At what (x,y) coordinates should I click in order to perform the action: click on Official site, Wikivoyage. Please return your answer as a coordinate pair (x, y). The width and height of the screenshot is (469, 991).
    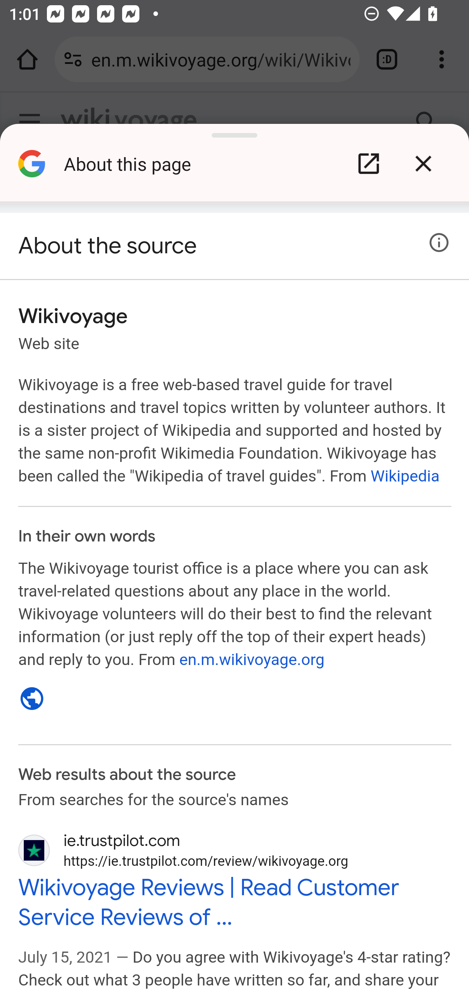
    Looking at the image, I should click on (32, 698).